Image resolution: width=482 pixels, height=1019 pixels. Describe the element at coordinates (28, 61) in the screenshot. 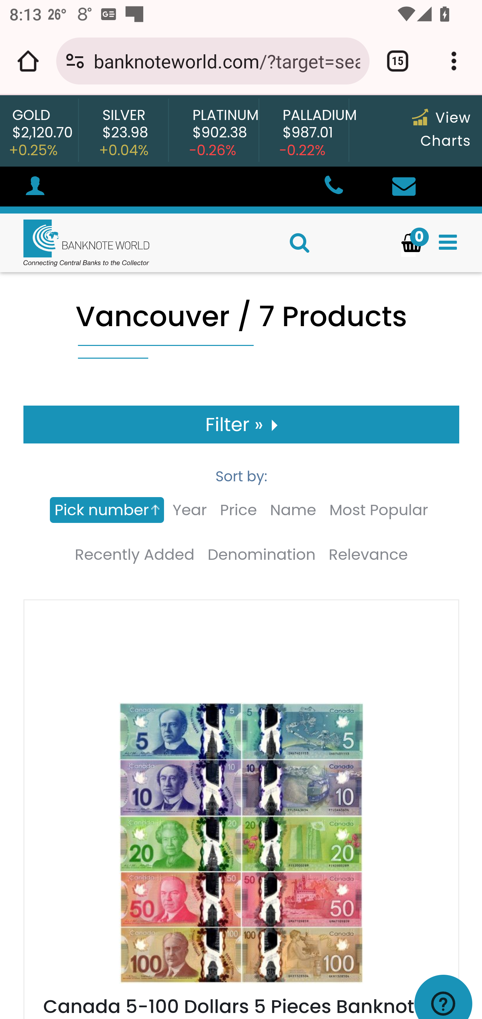

I see `Open the home page` at that location.